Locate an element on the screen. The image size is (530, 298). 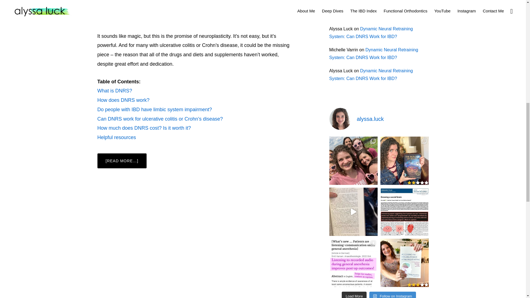
alyssa.luck is located at coordinates (379, 119).